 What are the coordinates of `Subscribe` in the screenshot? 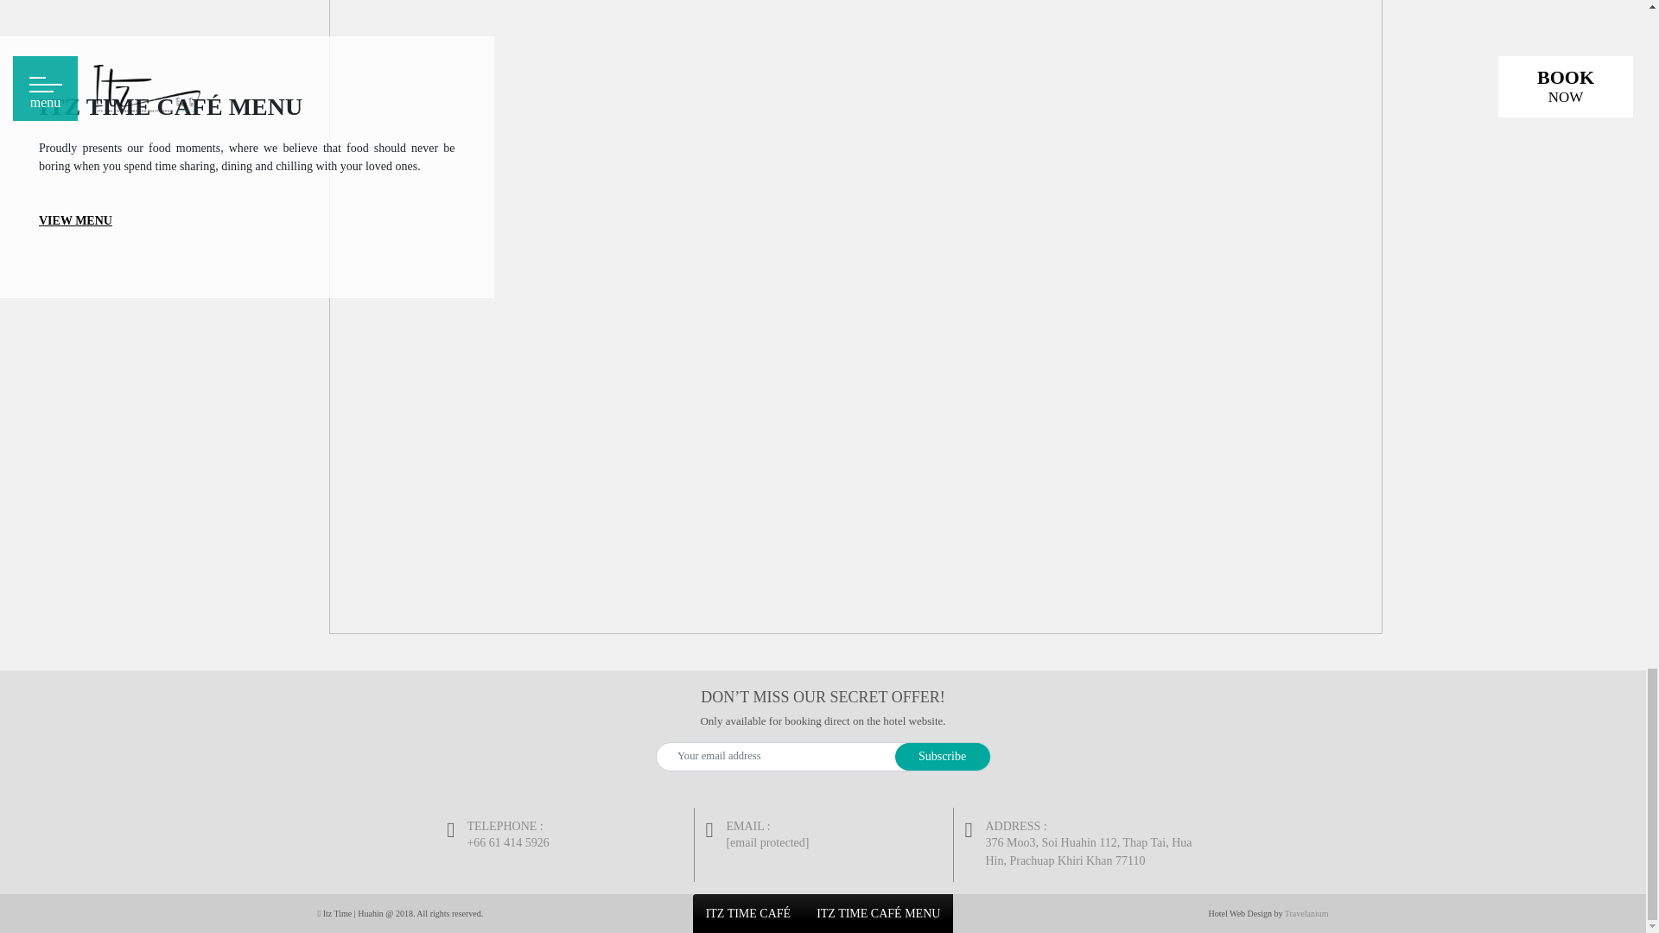 It's located at (943, 757).